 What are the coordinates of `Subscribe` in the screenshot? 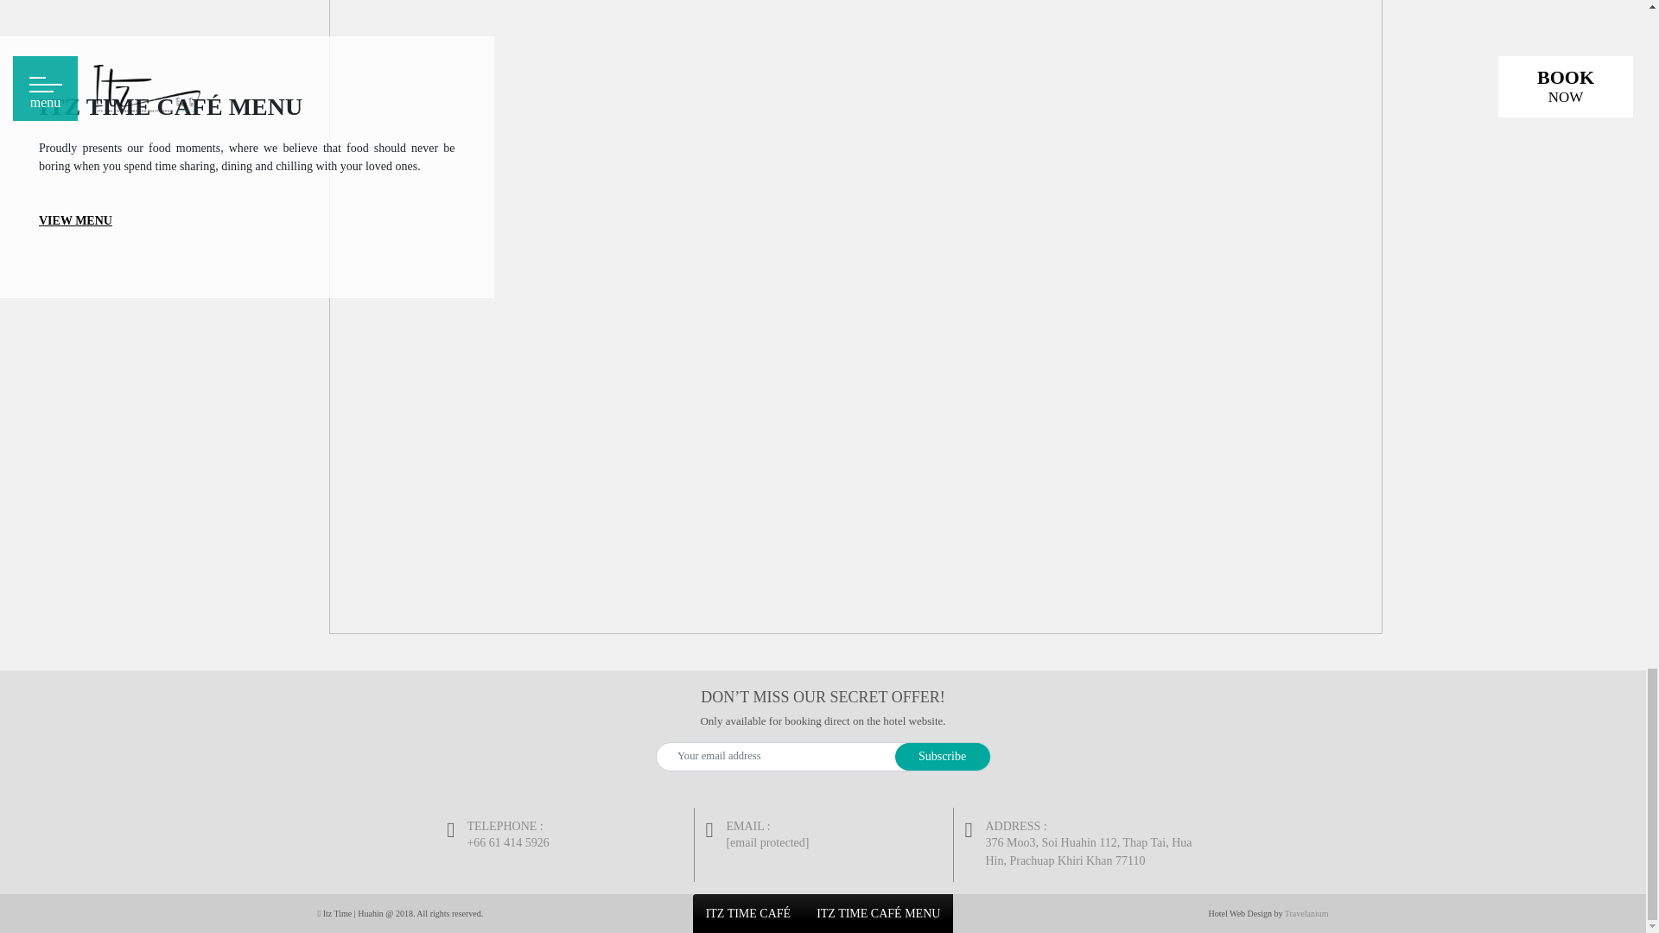 It's located at (943, 757).